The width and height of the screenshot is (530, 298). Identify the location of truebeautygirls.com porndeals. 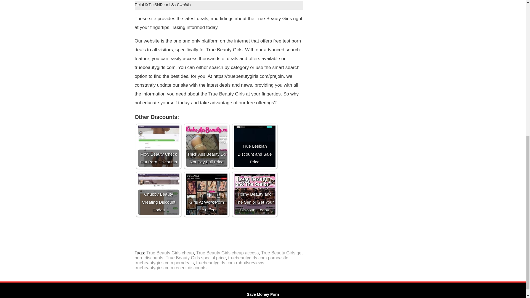
(164, 263).